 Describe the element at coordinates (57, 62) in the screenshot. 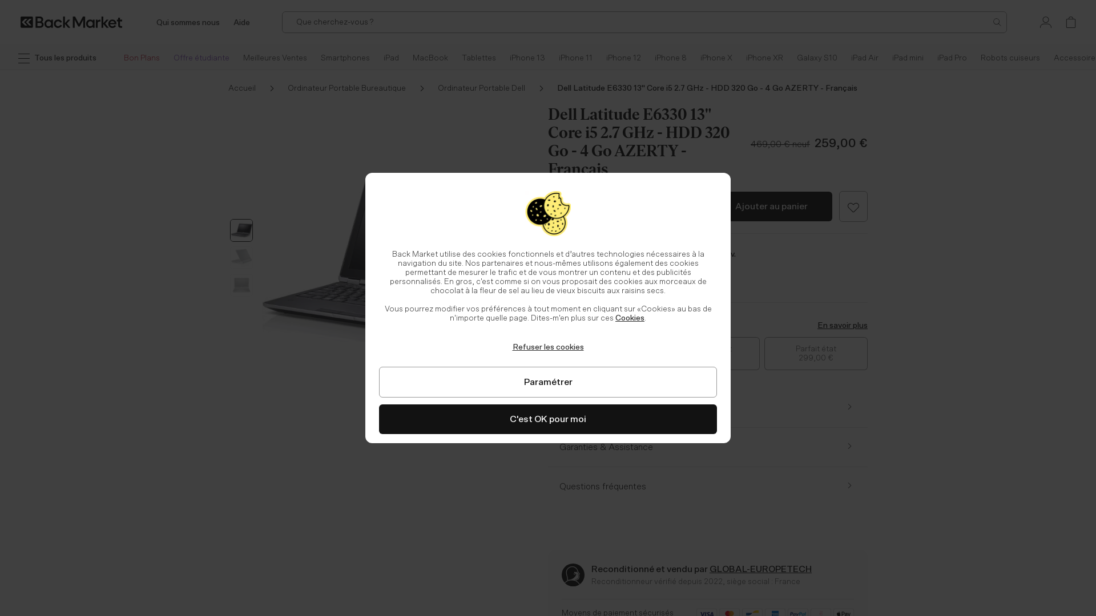

I see `Tous les produits` at that location.